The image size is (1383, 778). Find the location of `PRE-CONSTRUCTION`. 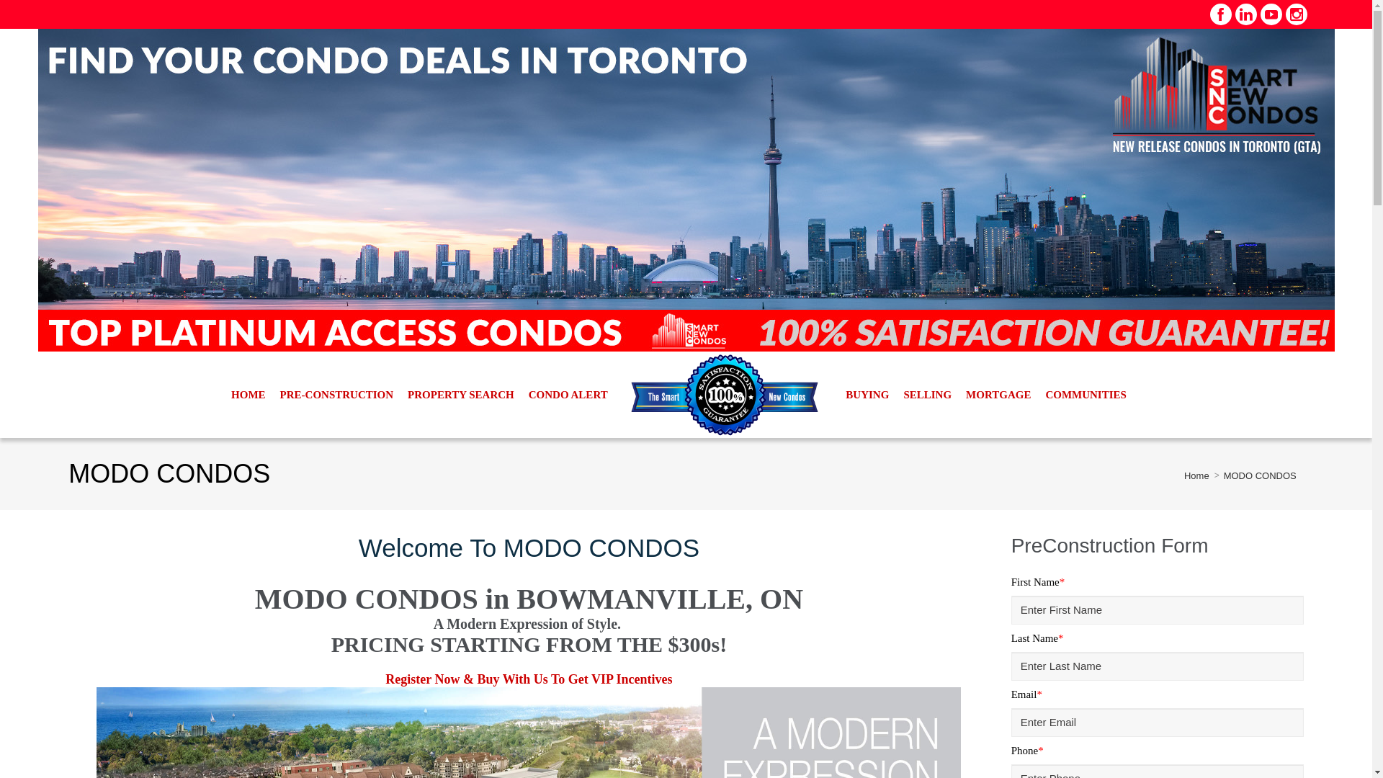

PRE-CONSTRUCTION is located at coordinates (336, 395).